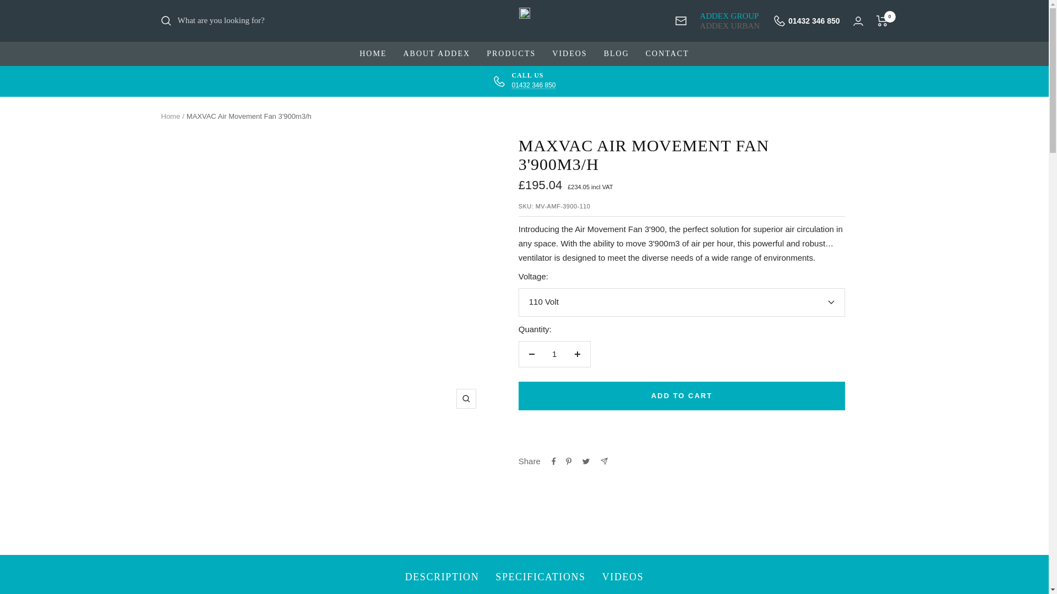  I want to click on 1, so click(806, 20).